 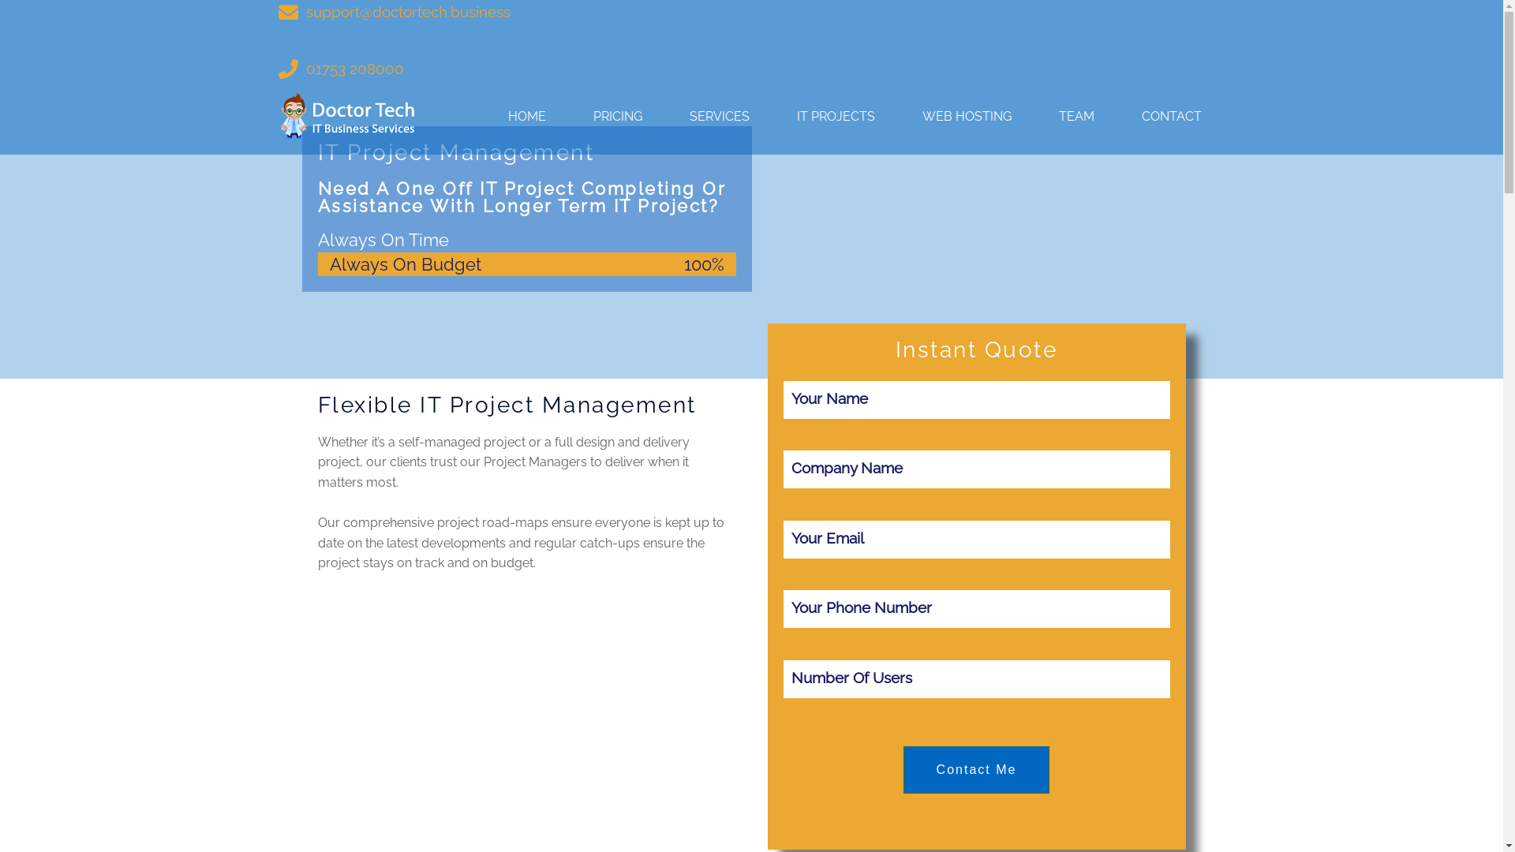 I want to click on PRICING, so click(x=618, y=117).